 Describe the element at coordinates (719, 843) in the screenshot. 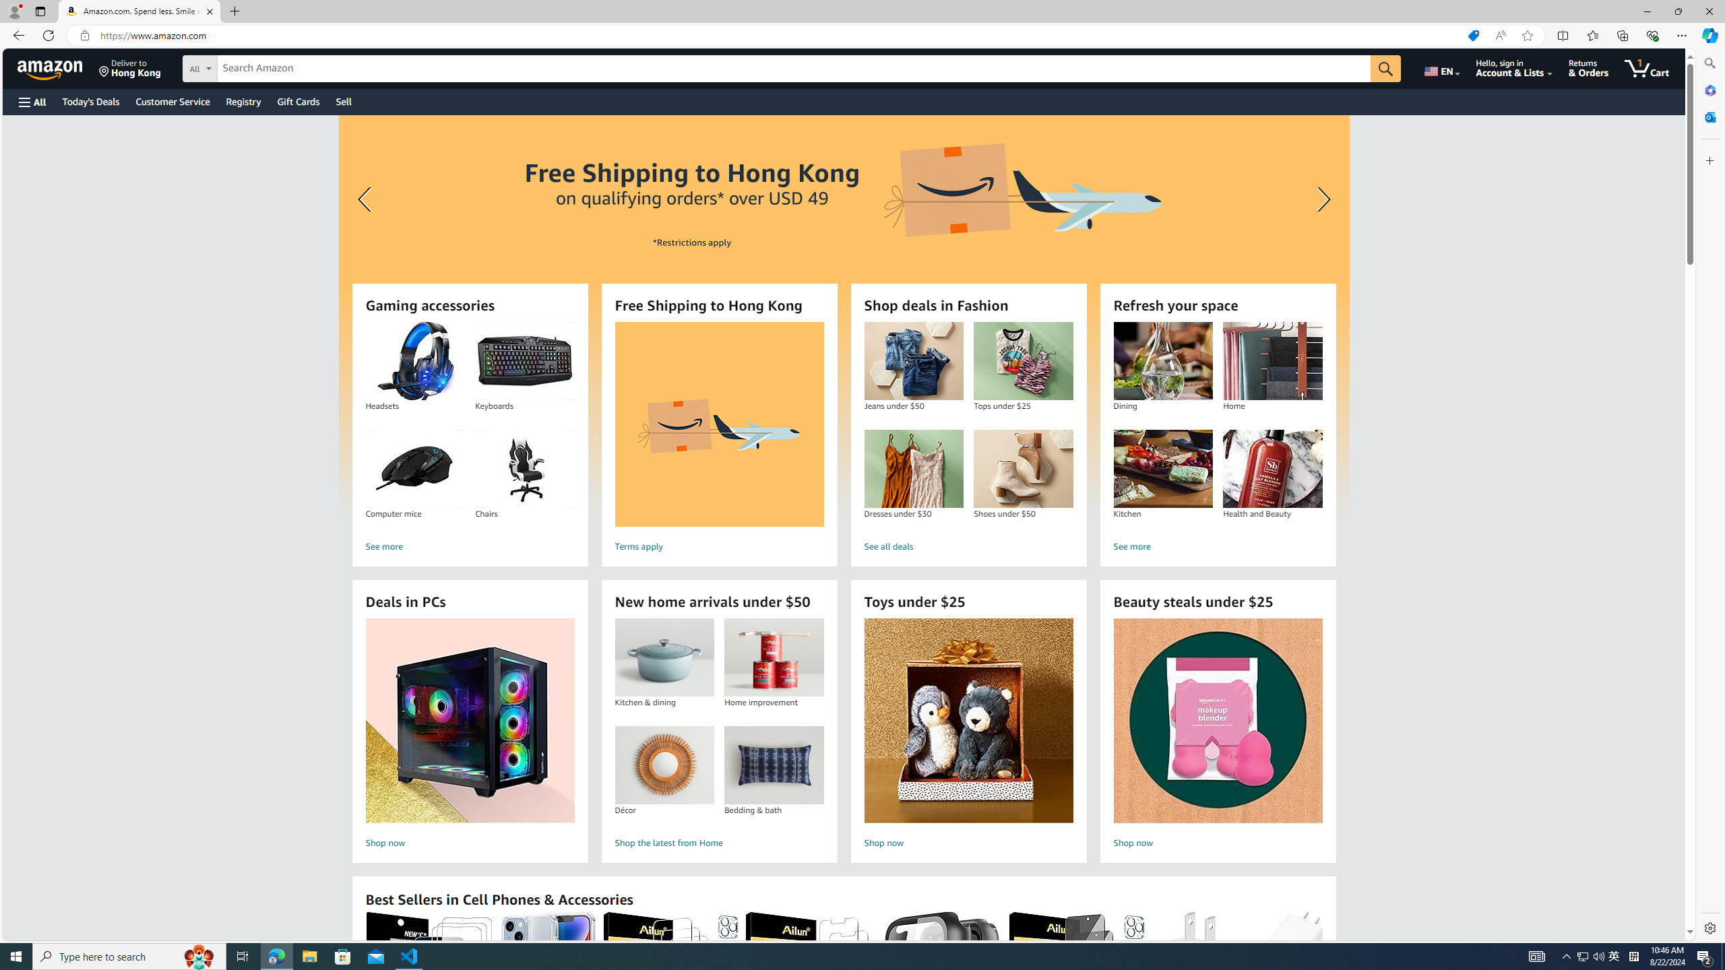

I see `Shop the latest from Home` at that location.